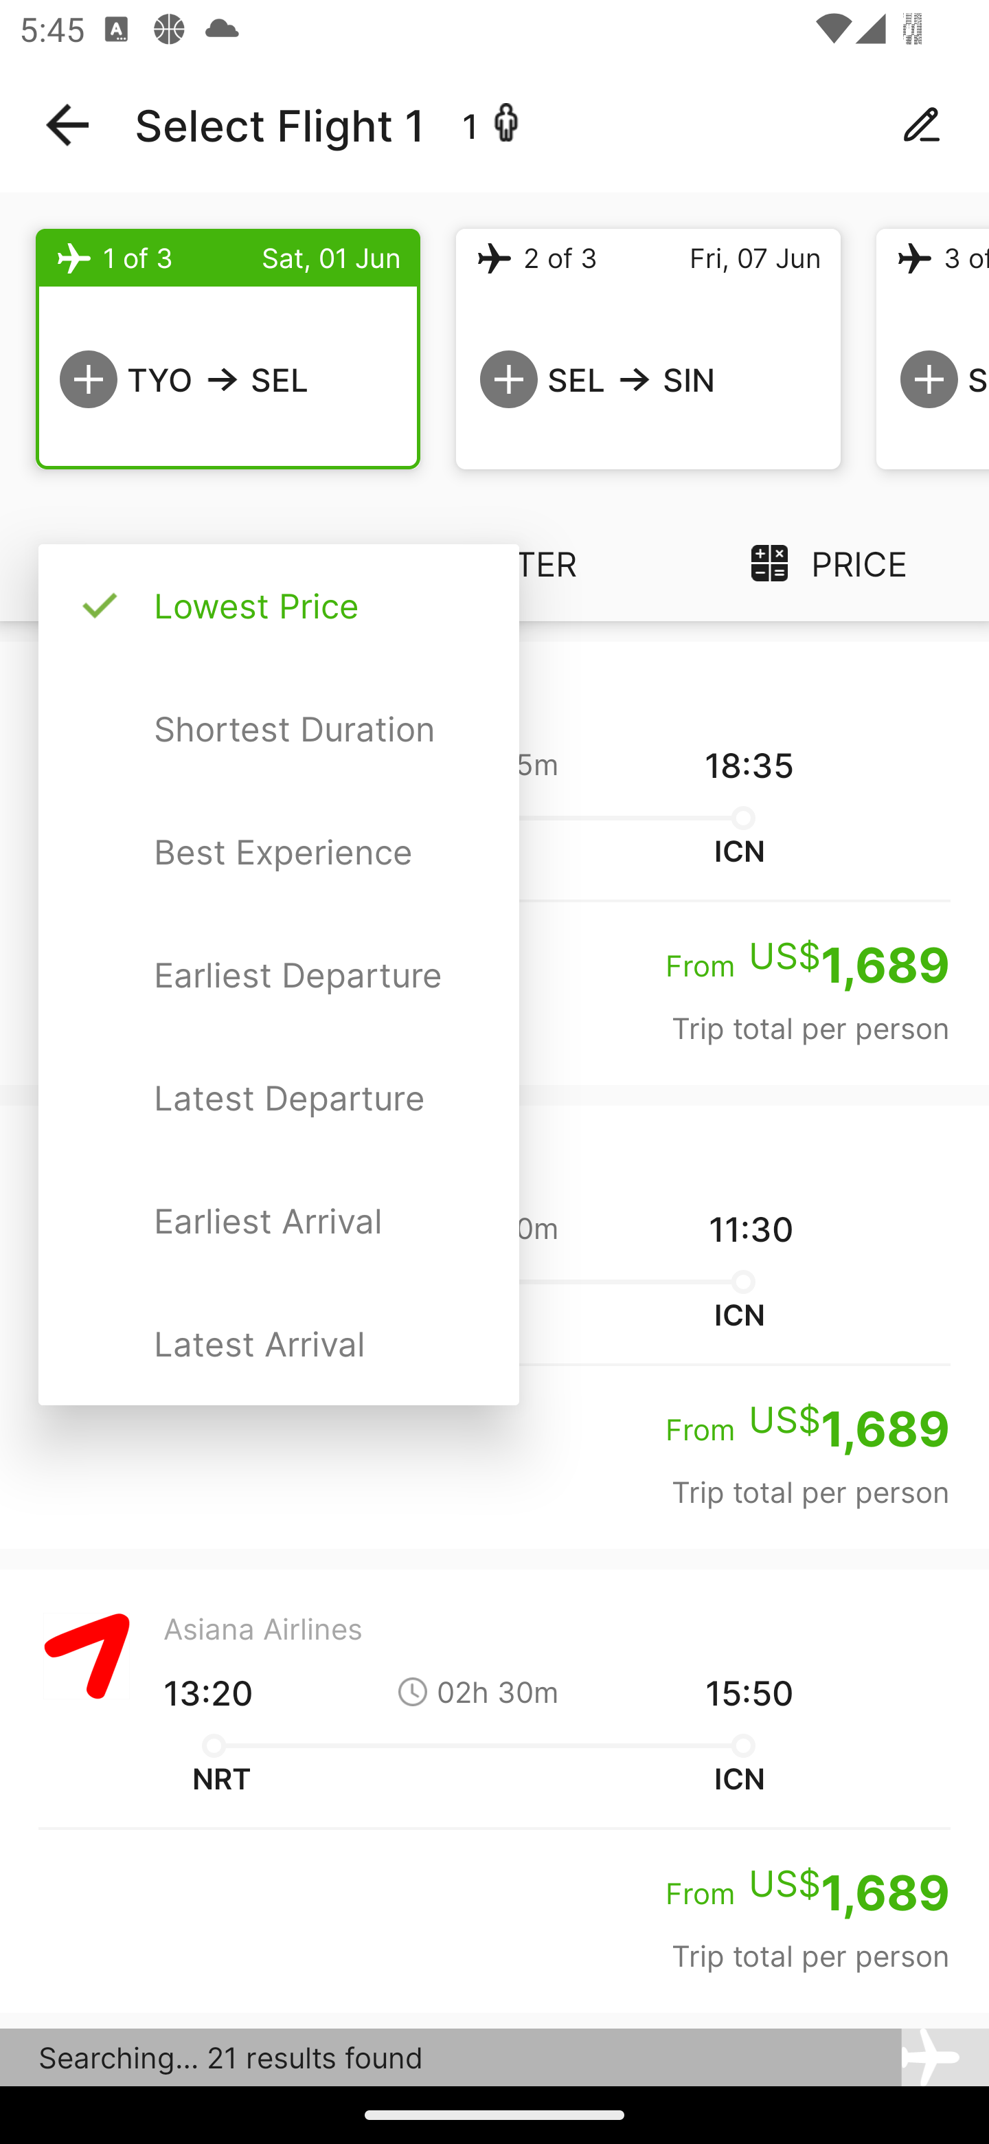 The image size is (989, 2144). What do you see at coordinates (279, 605) in the screenshot?
I see `Lowest Price` at bounding box center [279, 605].